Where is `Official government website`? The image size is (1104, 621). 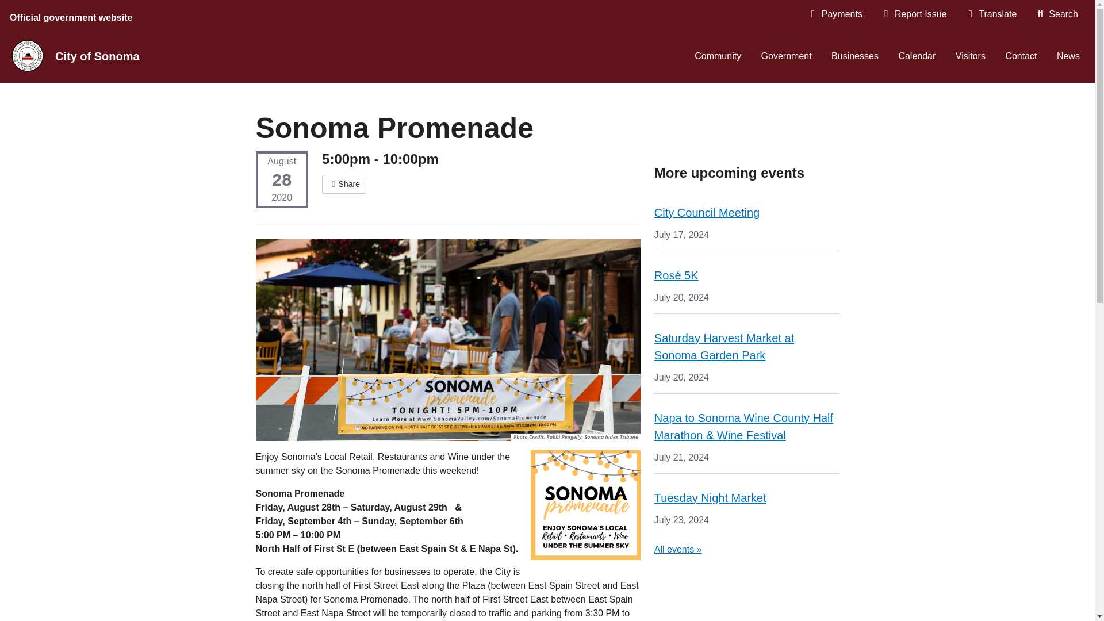
Official government website is located at coordinates (73, 15).